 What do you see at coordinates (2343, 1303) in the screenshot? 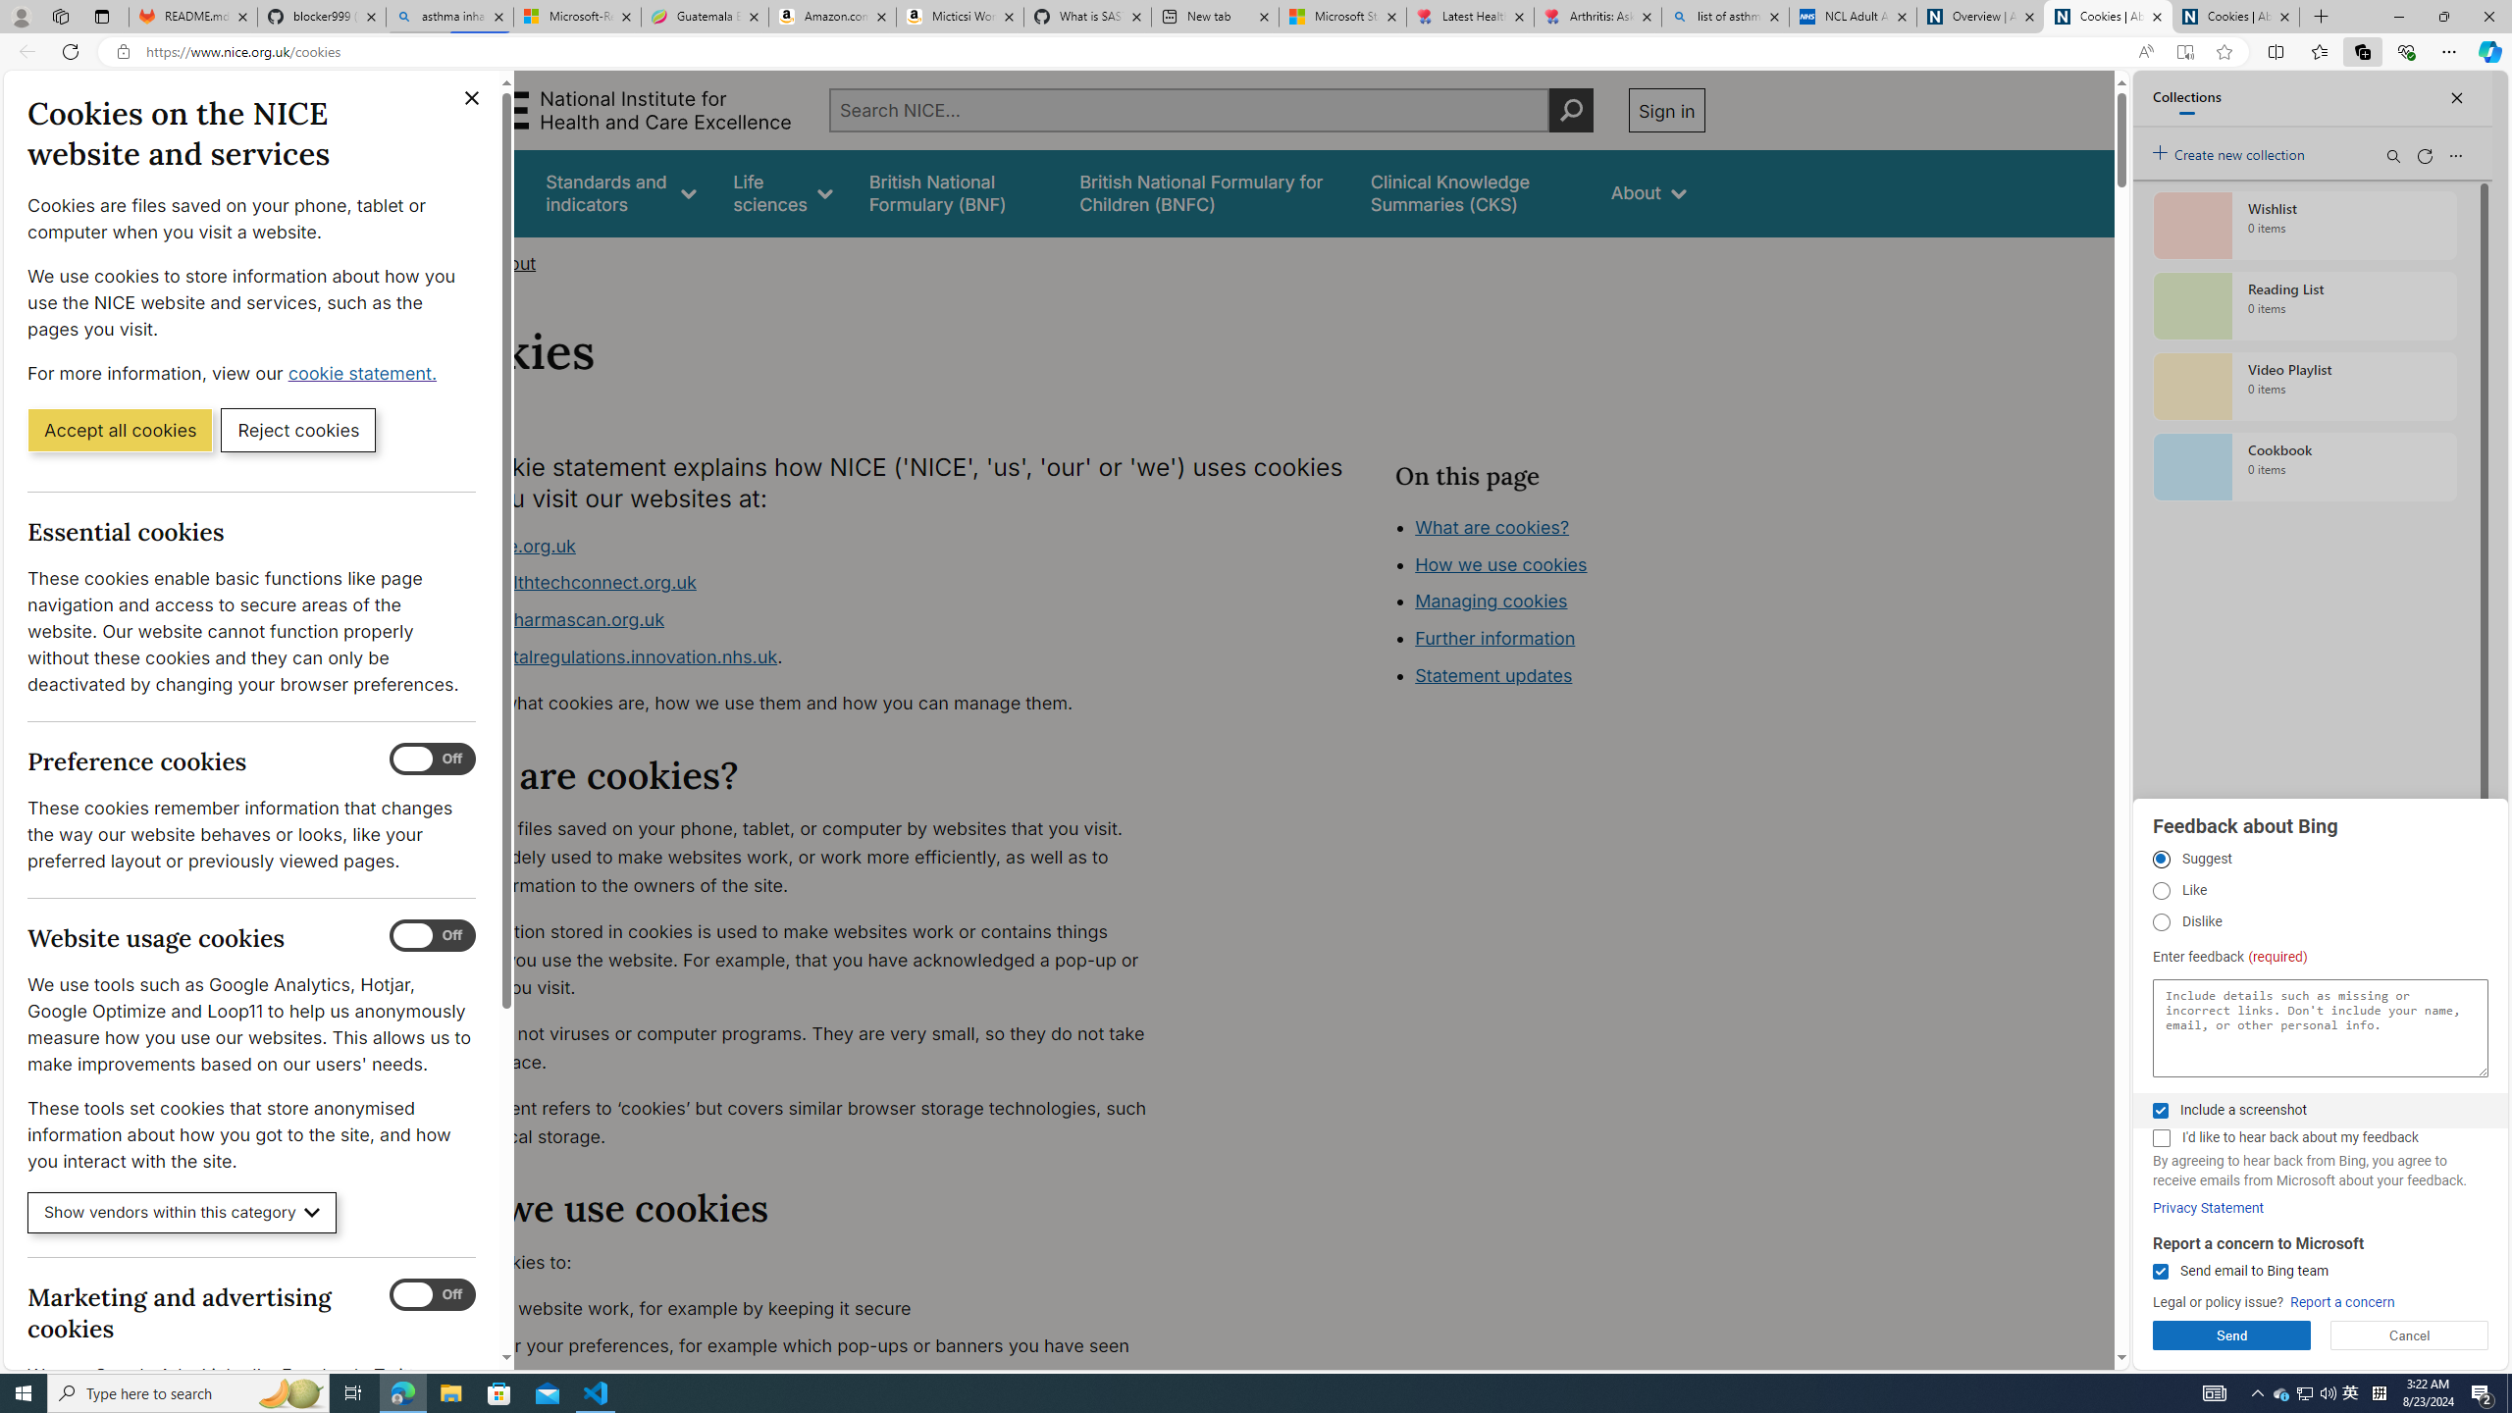
I see `Report a concern` at bounding box center [2343, 1303].